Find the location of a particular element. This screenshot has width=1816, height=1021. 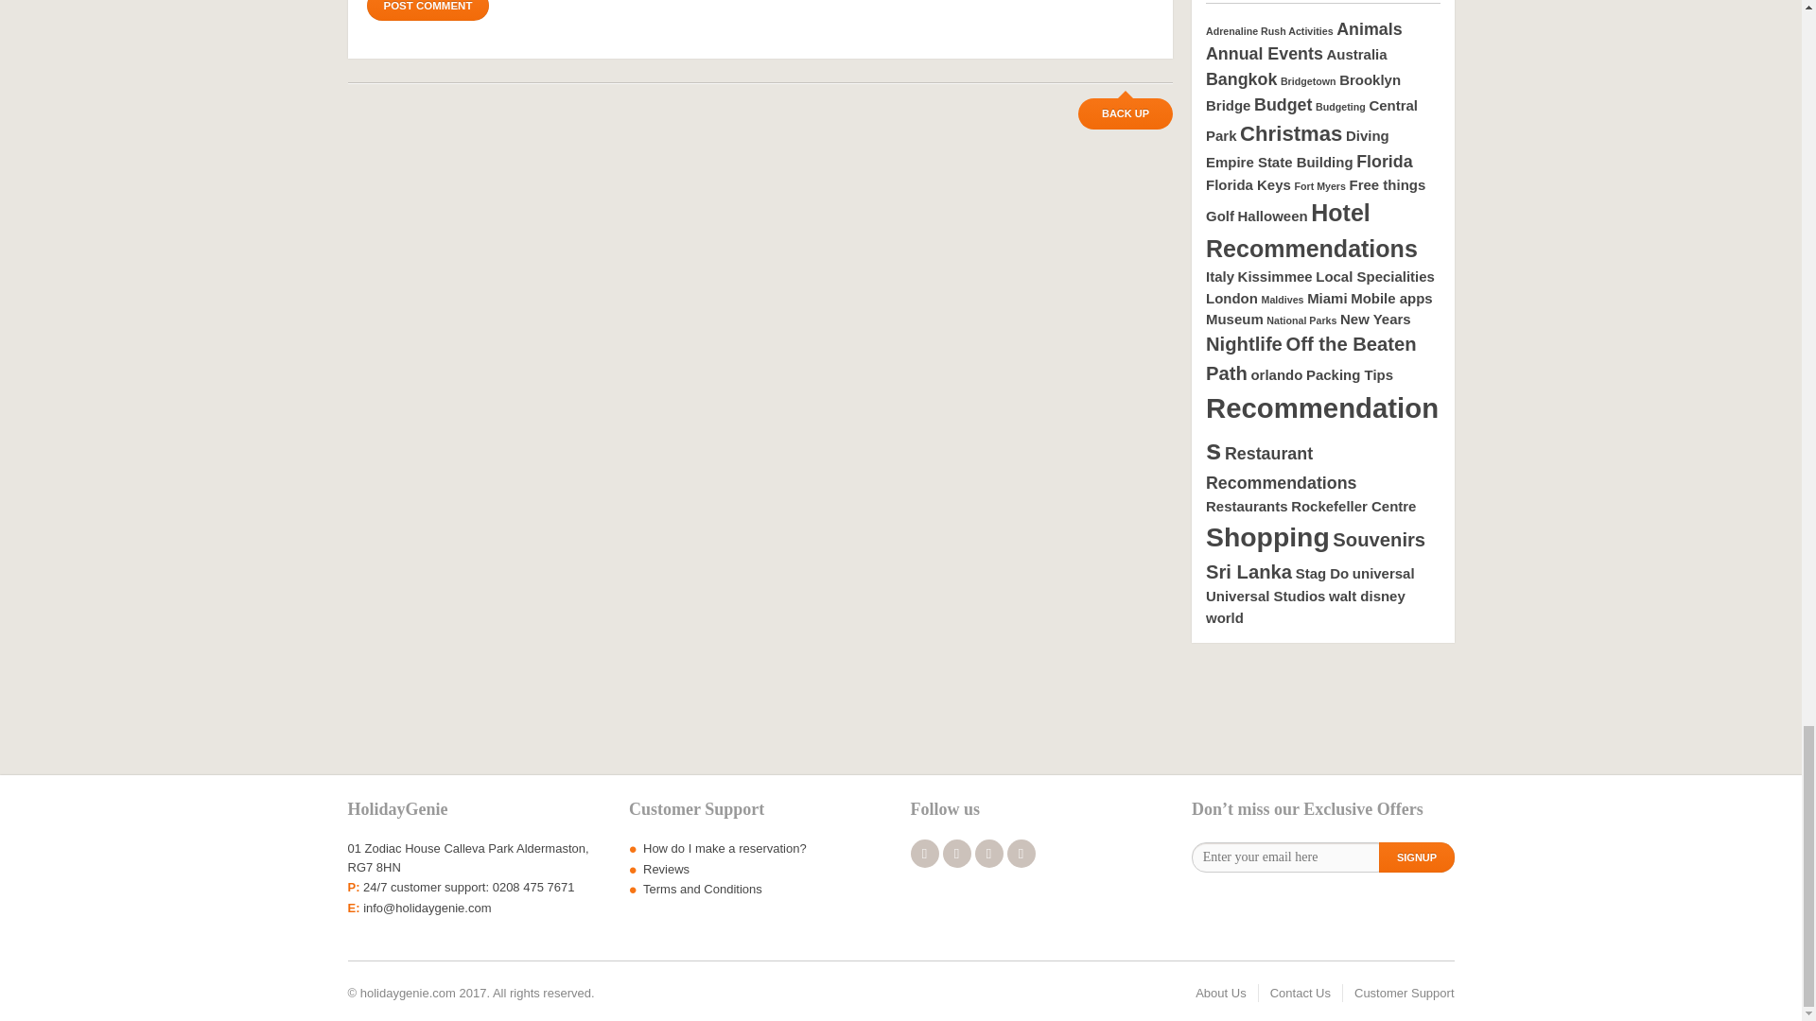

2 topics is located at coordinates (1311, 120).